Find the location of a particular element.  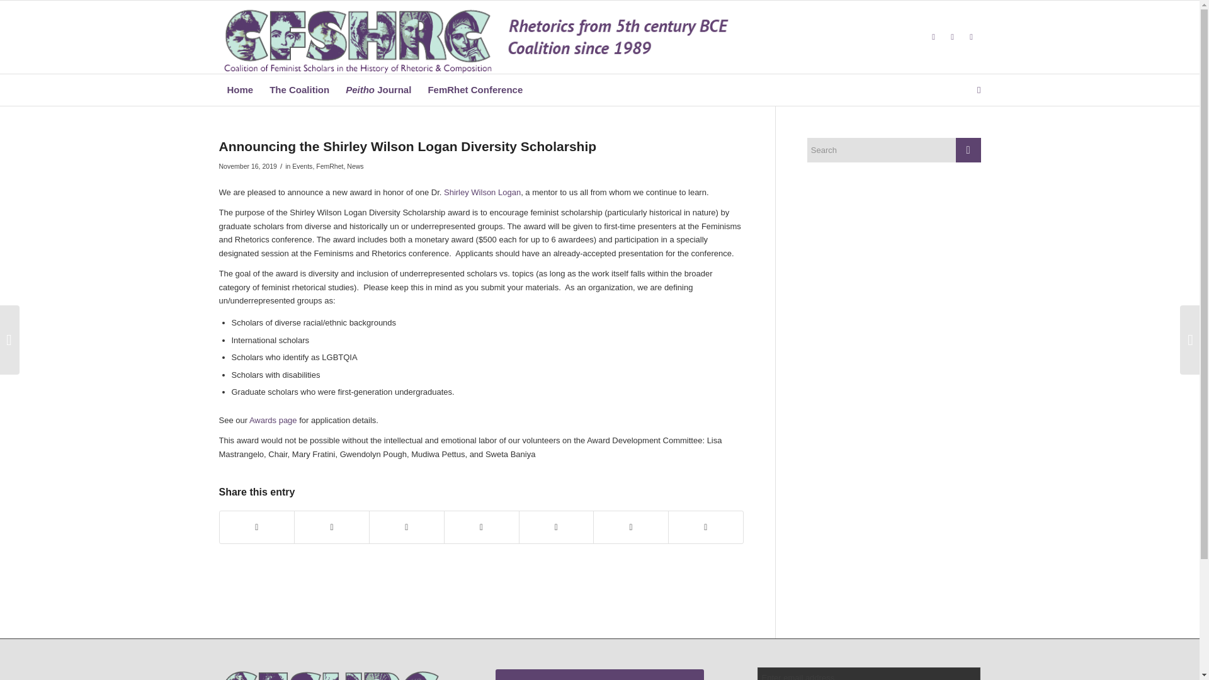

Awards page is located at coordinates (273, 420).